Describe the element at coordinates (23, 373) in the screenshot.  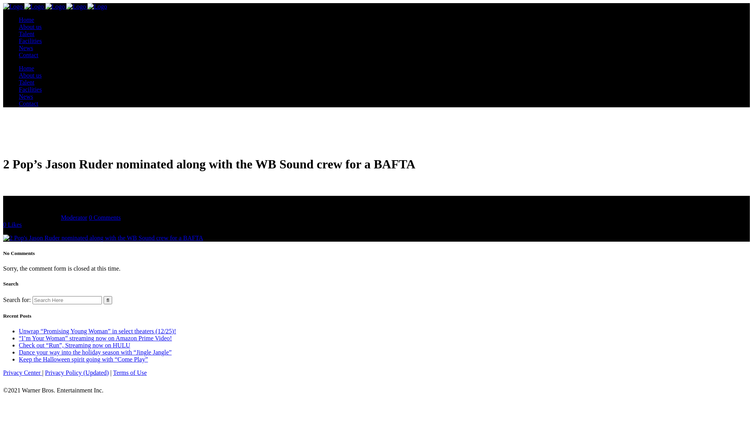
I see `Privacy Center` at that location.